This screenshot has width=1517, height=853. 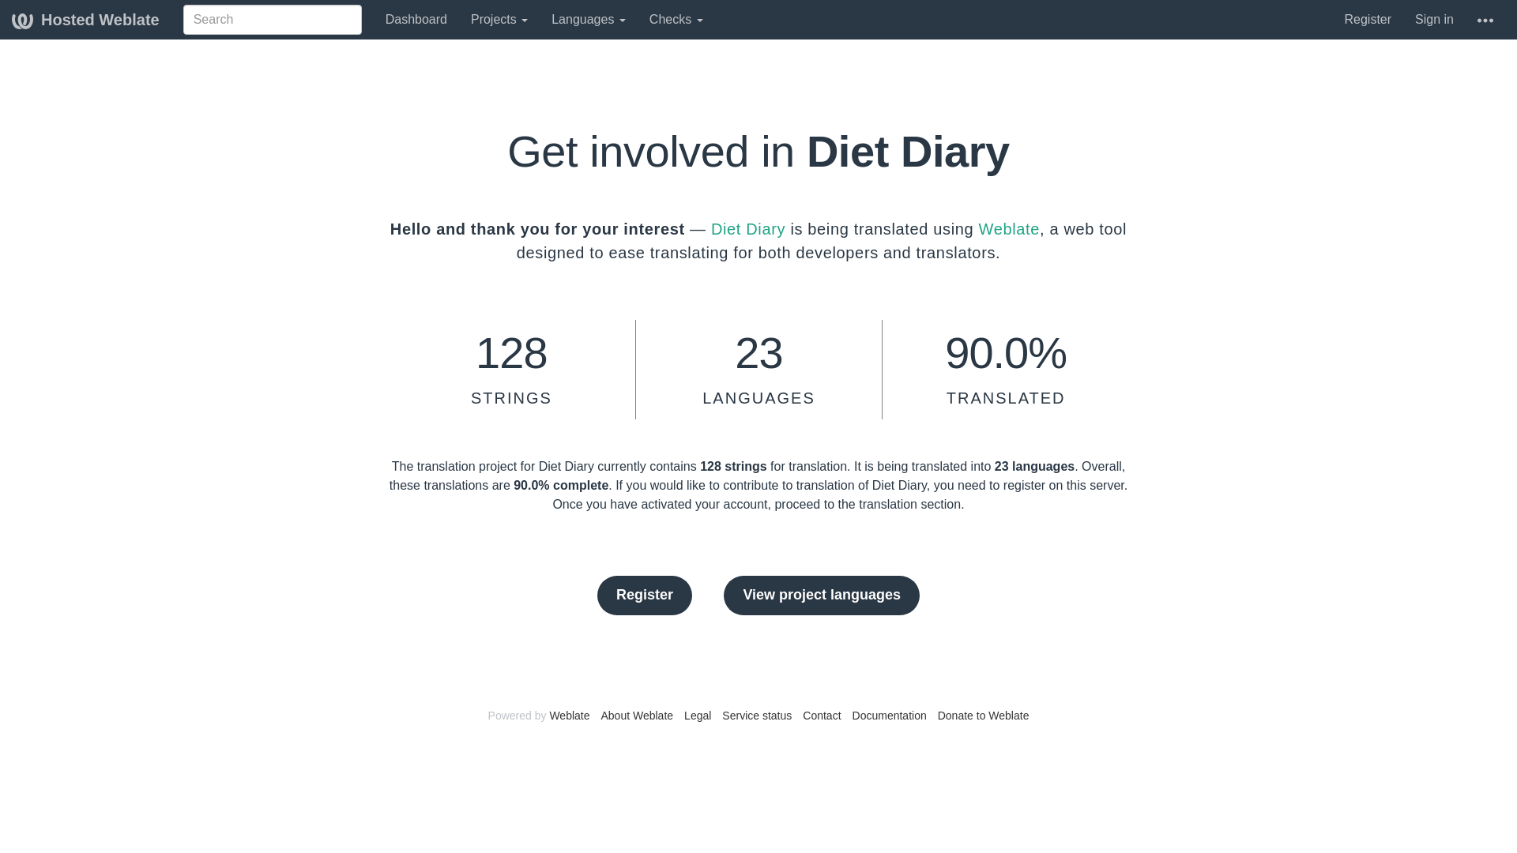 What do you see at coordinates (983, 715) in the screenshot?
I see `Donate to Weblate` at bounding box center [983, 715].